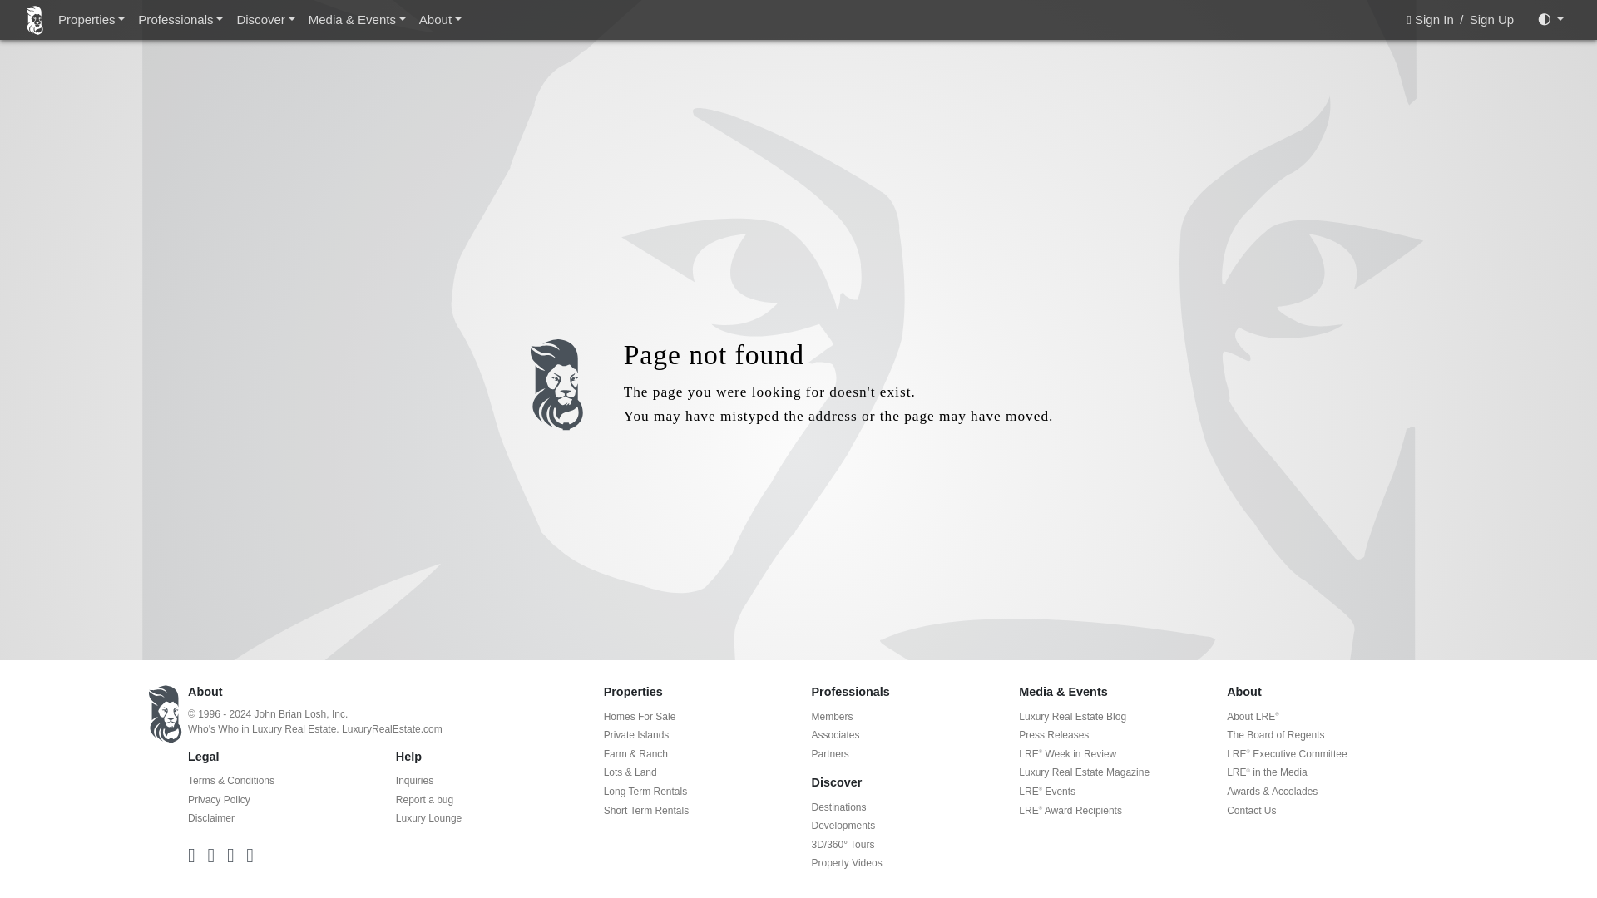 The image size is (1597, 898). I want to click on Discover, so click(265, 20).